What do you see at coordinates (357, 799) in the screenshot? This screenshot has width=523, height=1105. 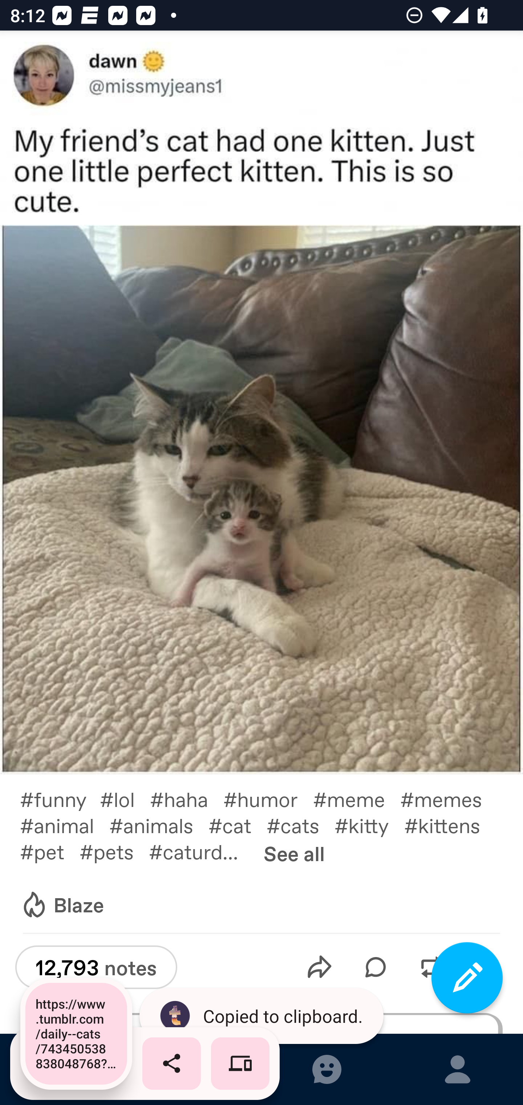 I see `#meme` at bounding box center [357, 799].